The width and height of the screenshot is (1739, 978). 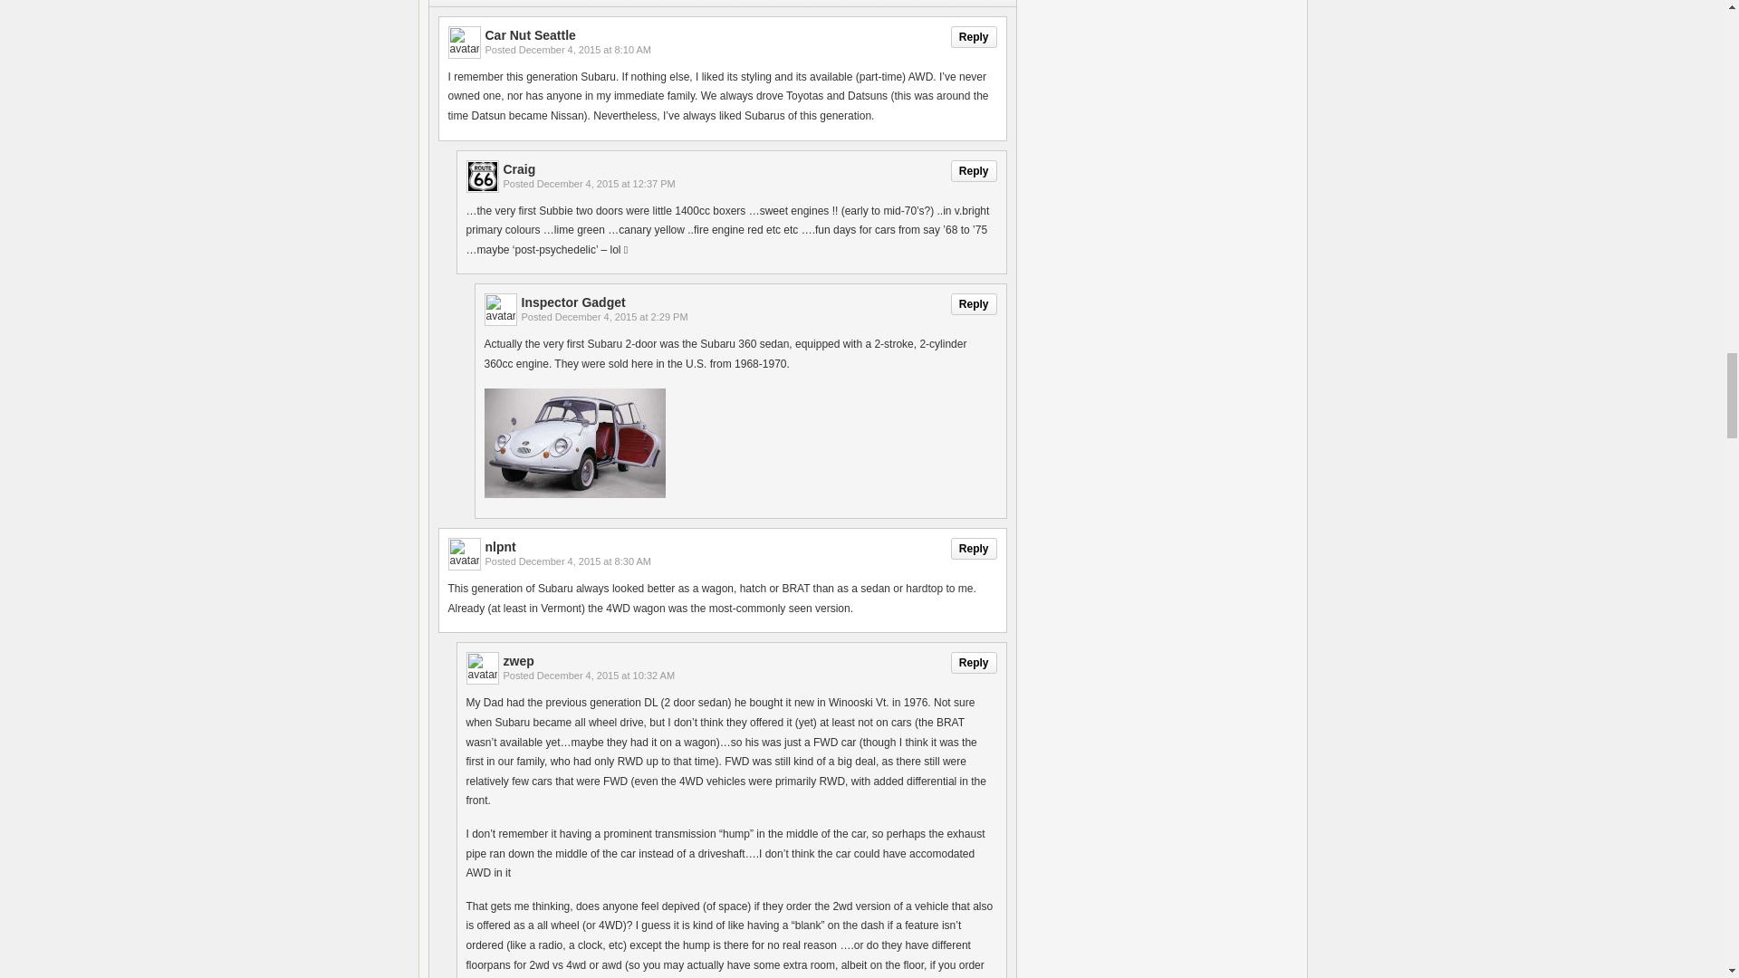 What do you see at coordinates (607, 183) in the screenshot?
I see `2015-12-04T12:37:19-08:00` at bounding box center [607, 183].